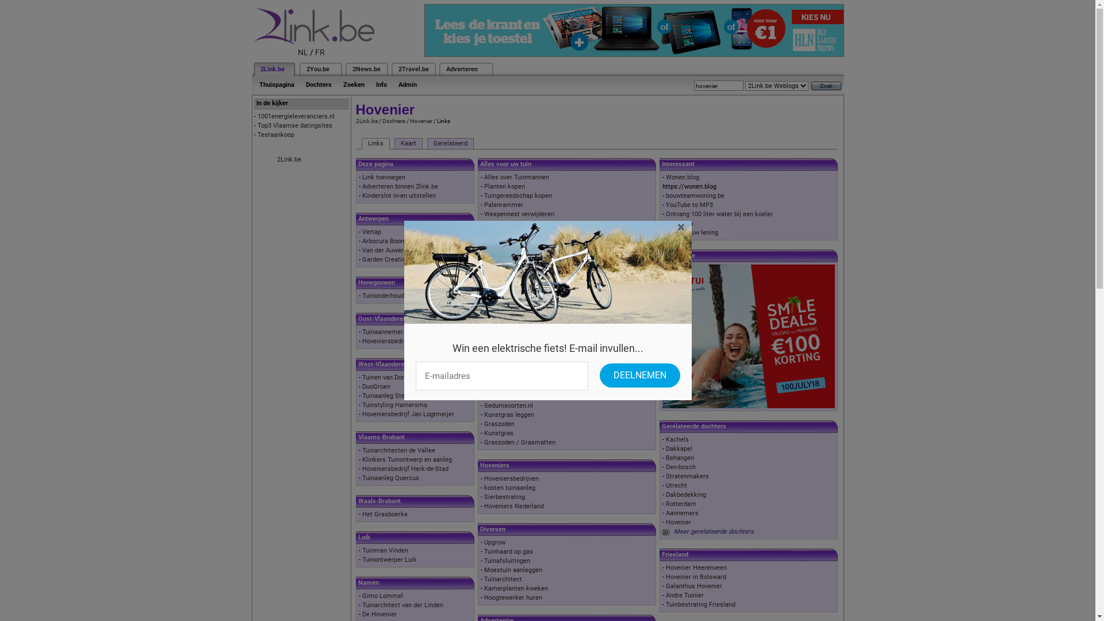 The width and height of the screenshot is (1104, 621). What do you see at coordinates (386, 377) in the screenshot?
I see `Tuinen van Dorpe` at bounding box center [386, 377].